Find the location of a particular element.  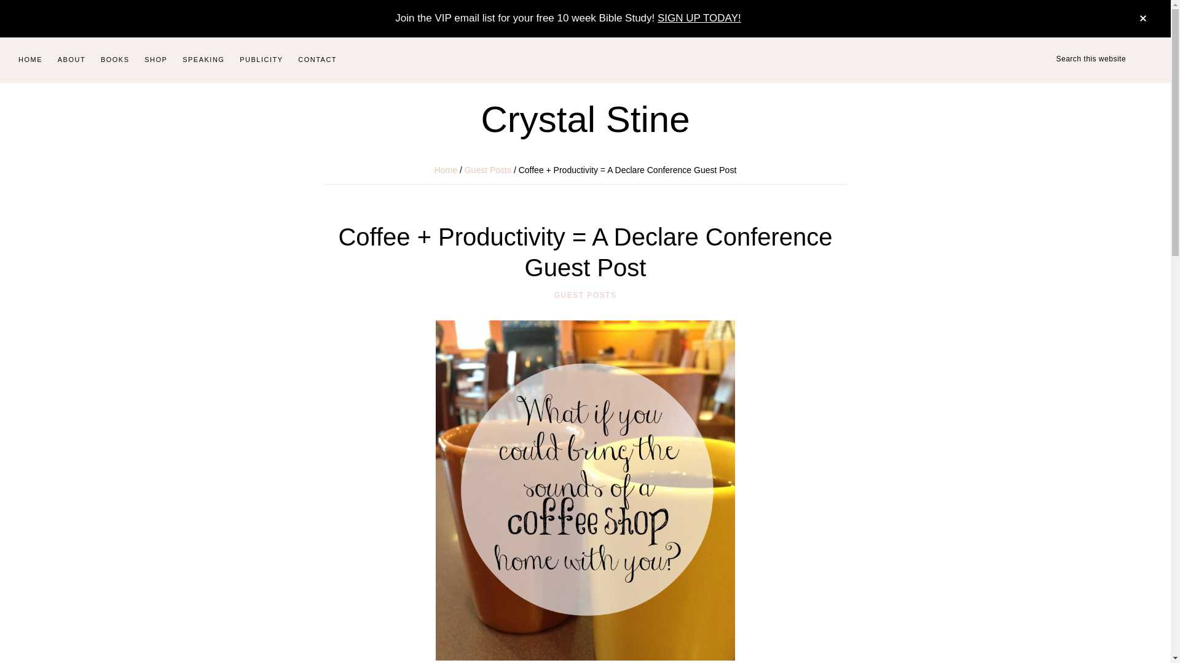

Home is located at coordinates (446, 169).